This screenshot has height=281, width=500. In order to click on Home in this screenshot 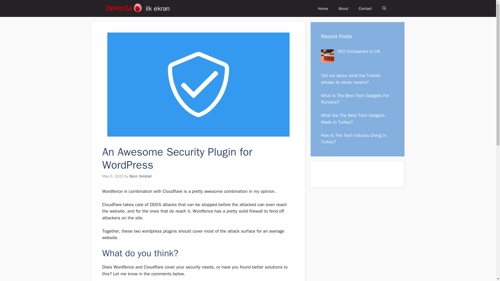, I will do `click(323, 8)`.